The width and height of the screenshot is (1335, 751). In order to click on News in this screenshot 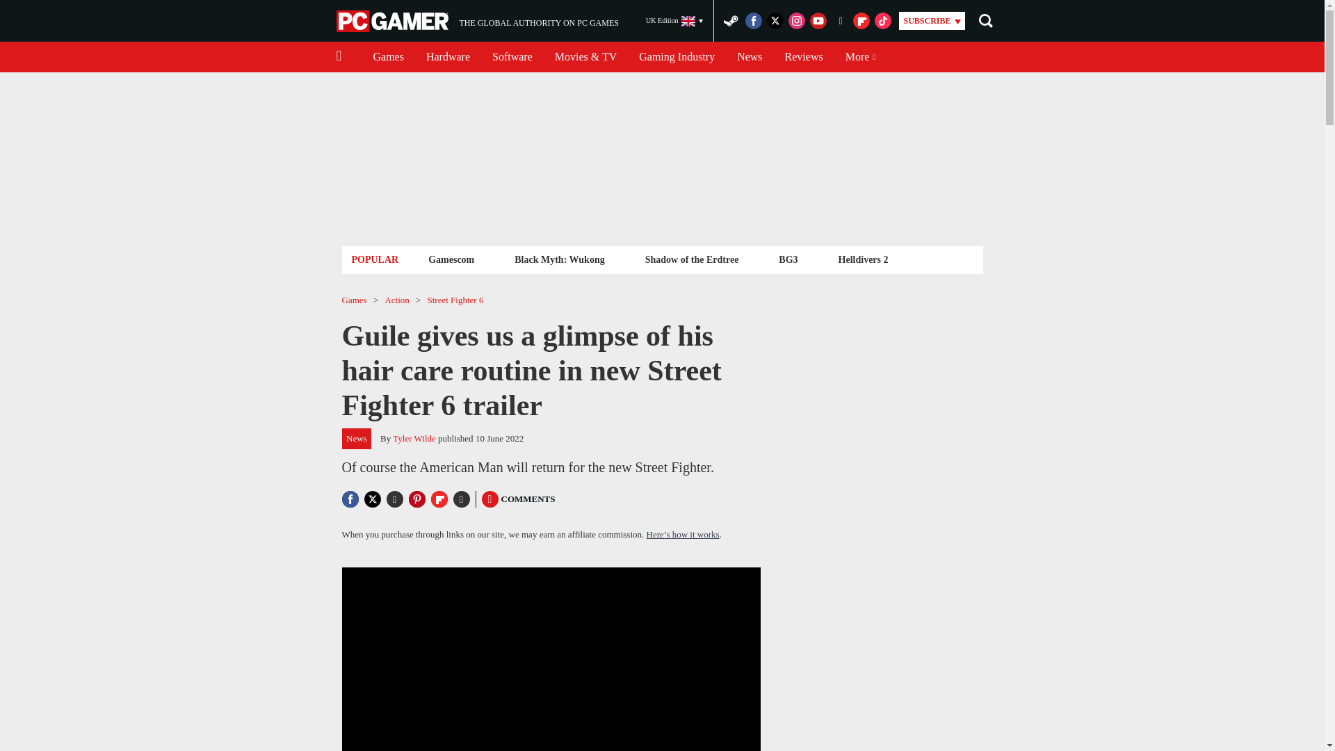, I will do `click(804, 57)`.